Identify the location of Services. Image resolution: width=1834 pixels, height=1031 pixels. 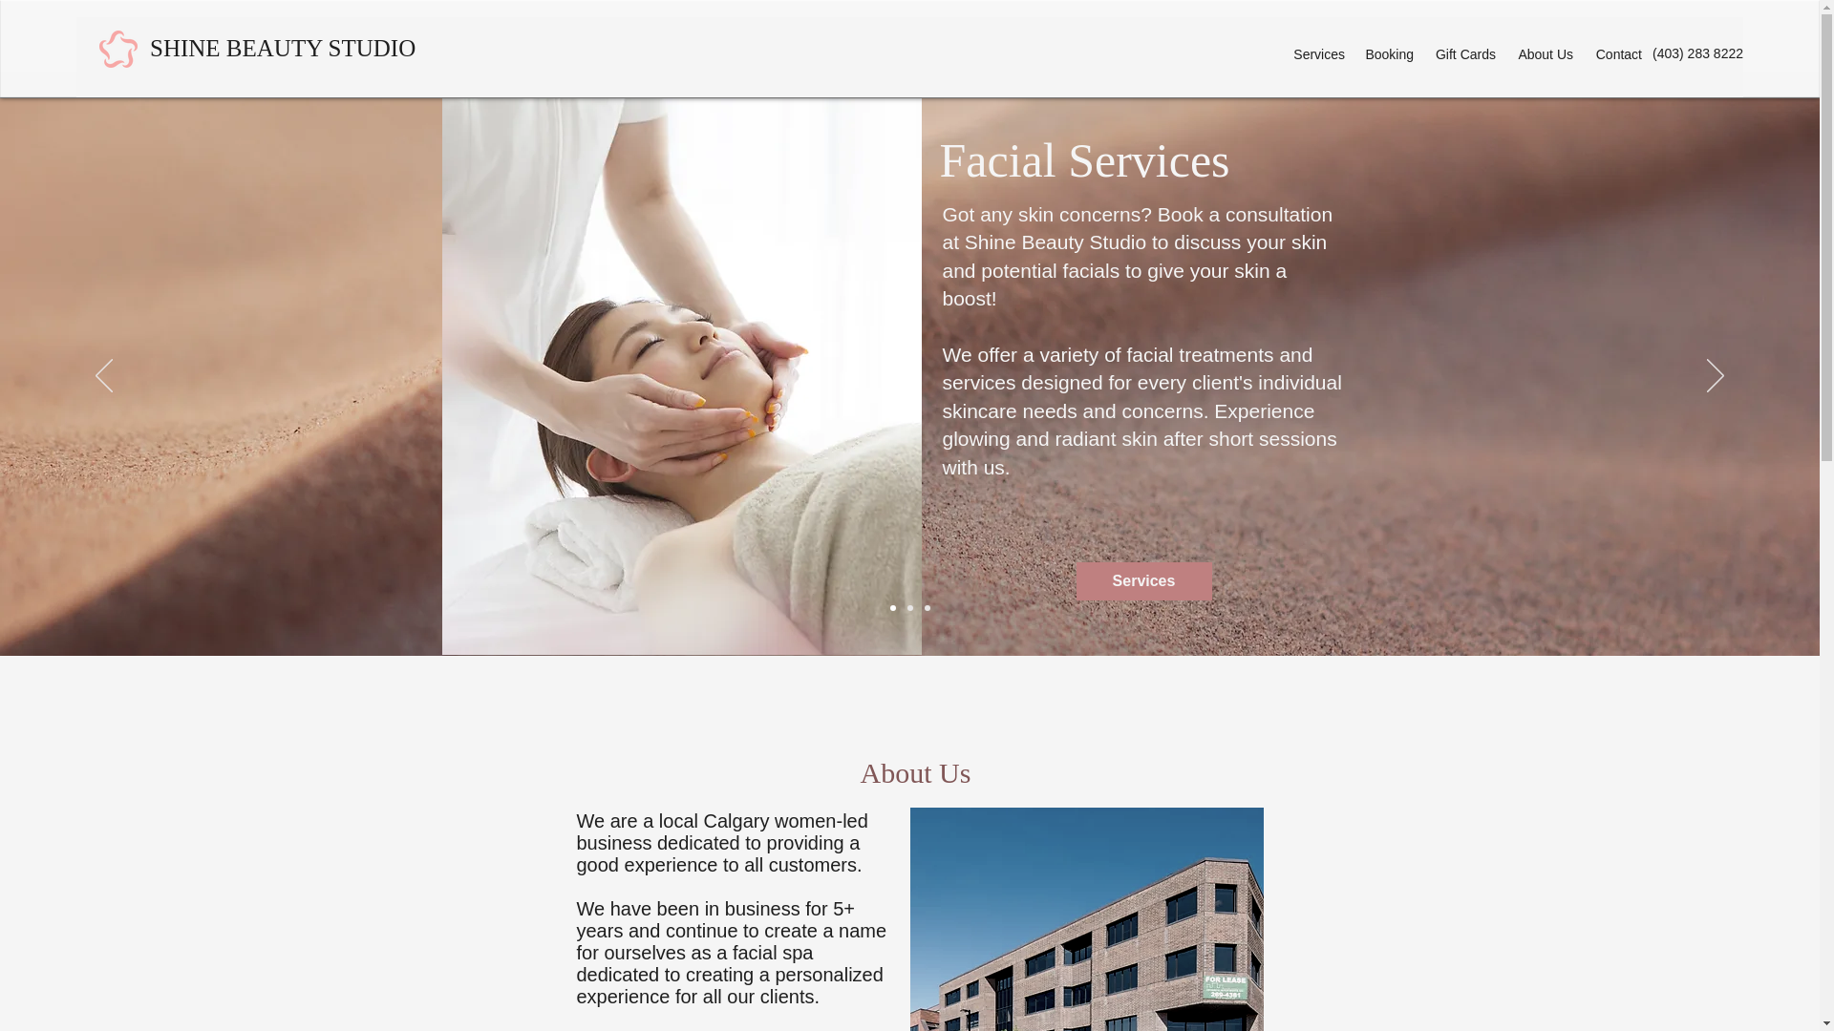
(1318, 55).